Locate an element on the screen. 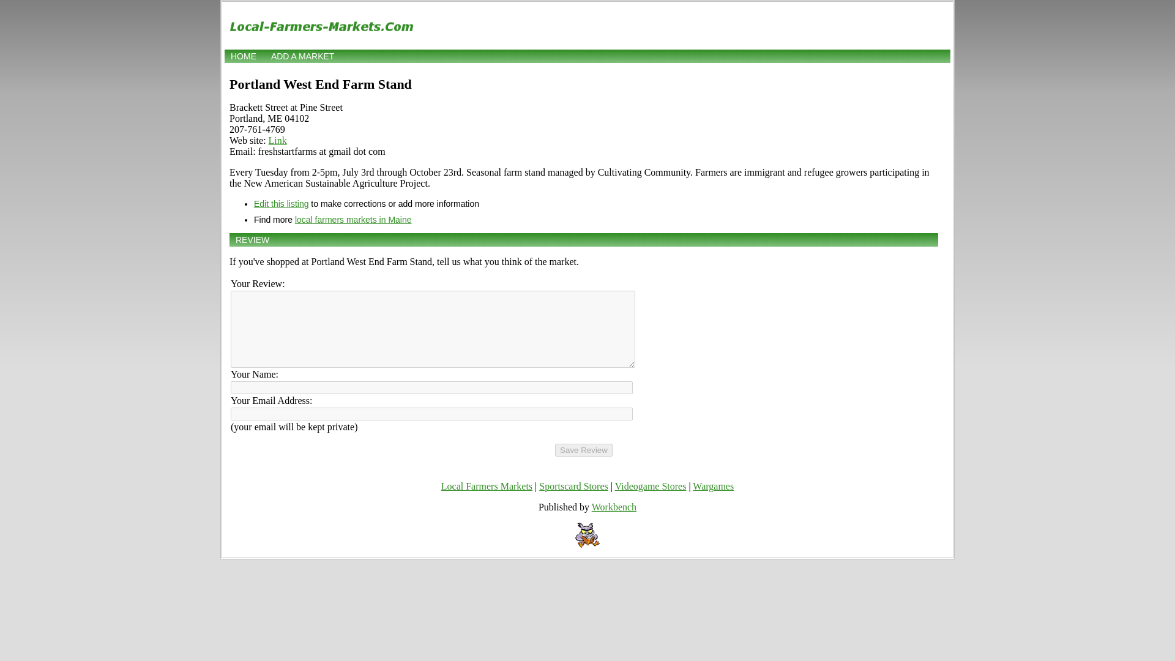 The image size is (1175, 661). Edit this listing is located at coordinates (280, 204).